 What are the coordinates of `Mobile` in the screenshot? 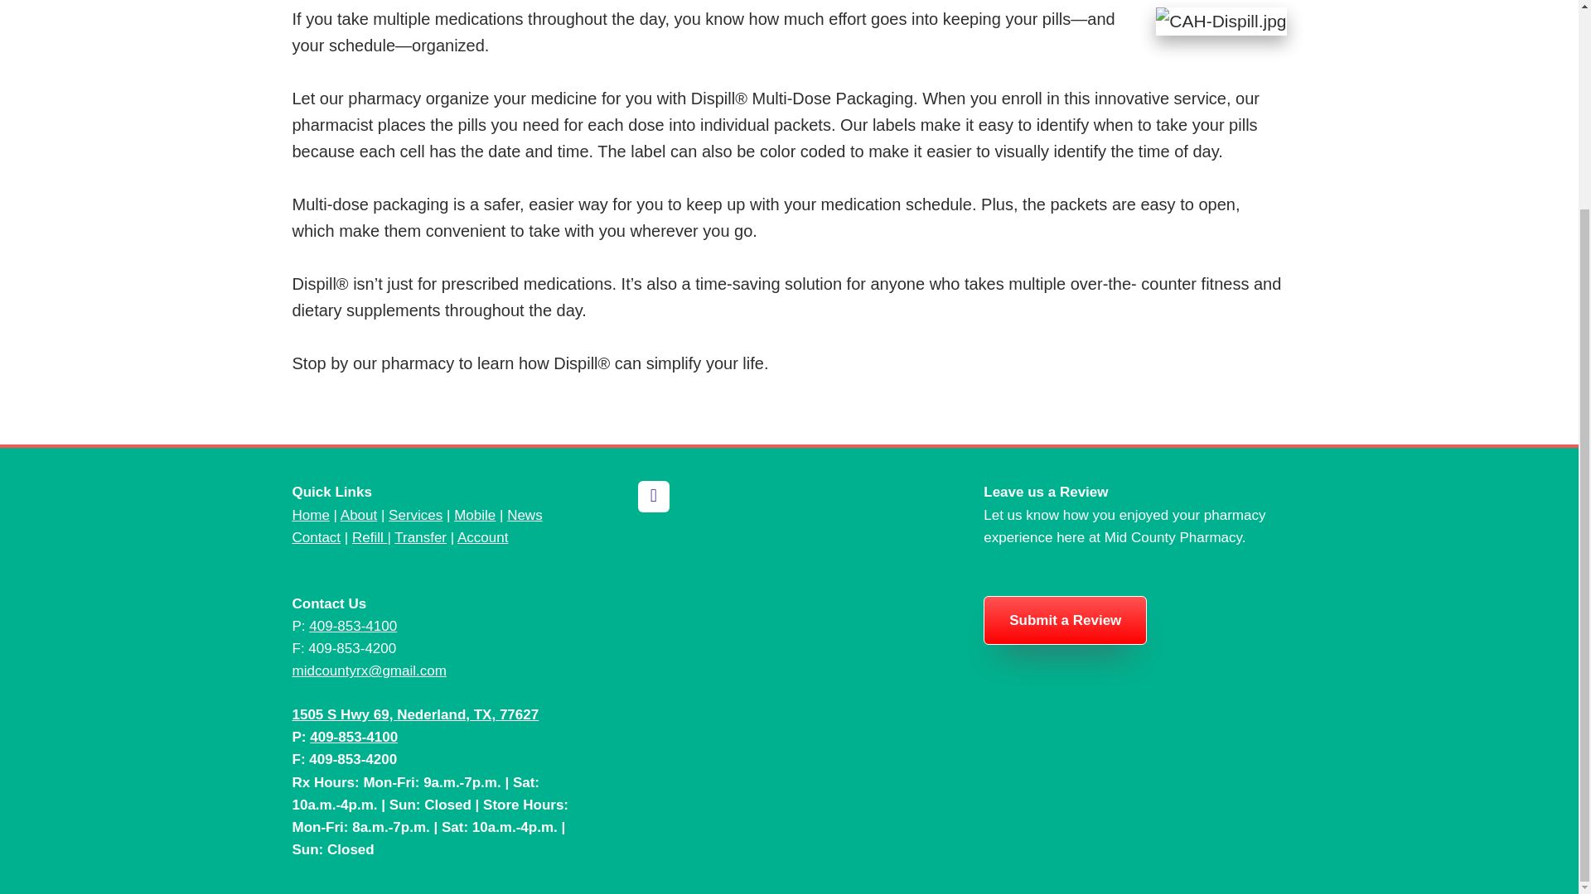 It's located at (474, 515).